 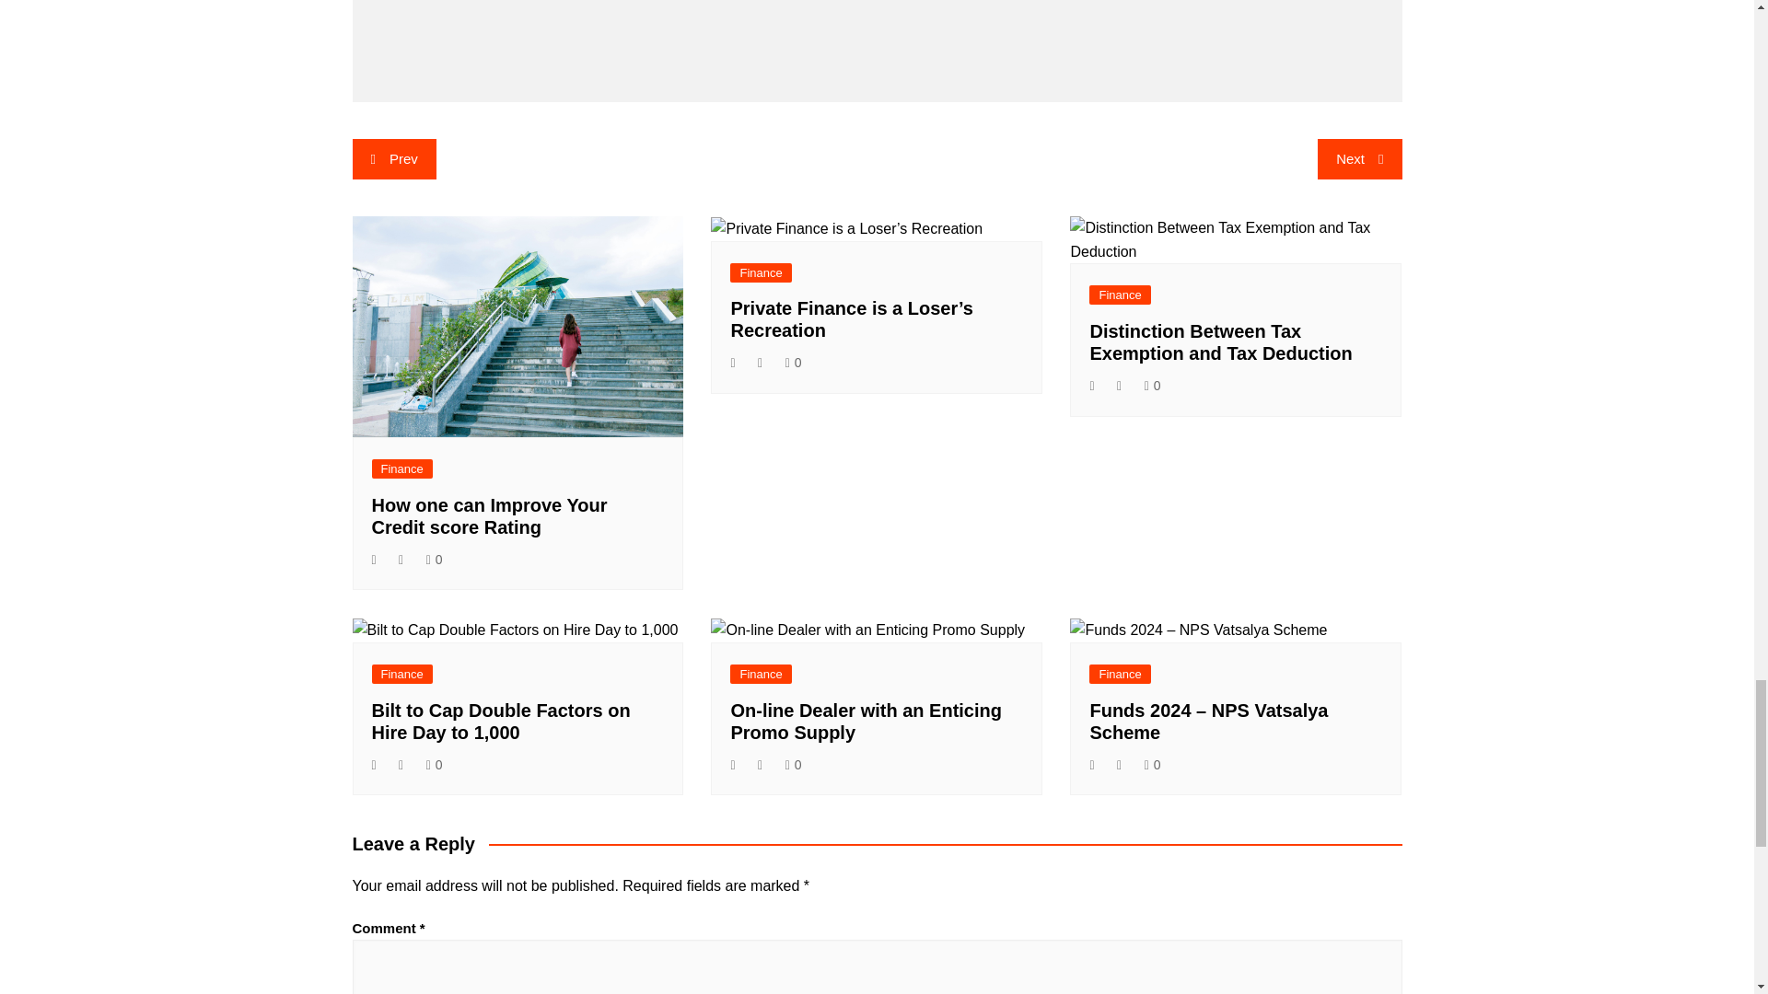 What do you see at coordinates (393, 159) in the screenshot?
I see `Prev` at bounding box center [393, 159].